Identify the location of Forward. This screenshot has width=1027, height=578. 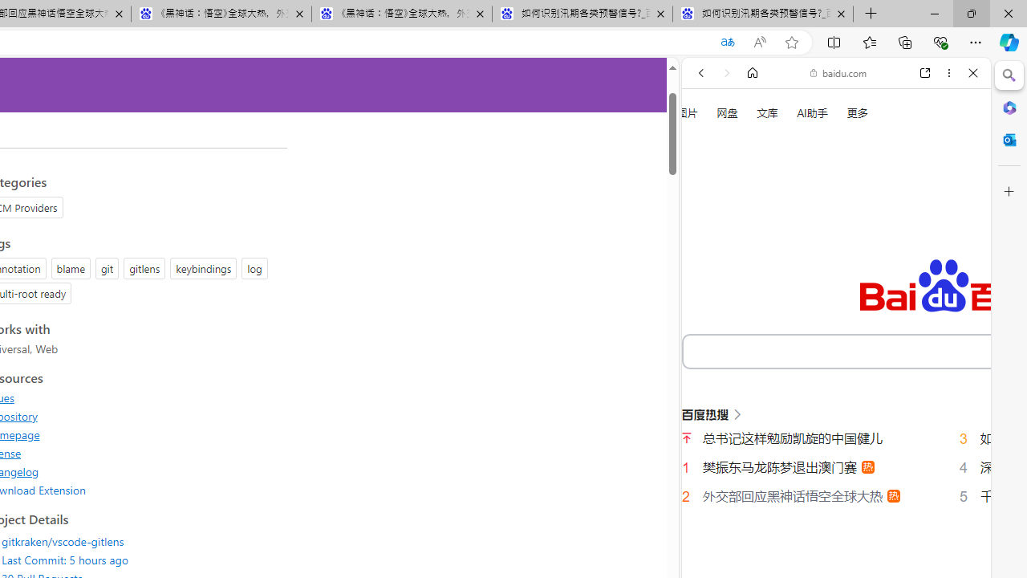
(727, 73).